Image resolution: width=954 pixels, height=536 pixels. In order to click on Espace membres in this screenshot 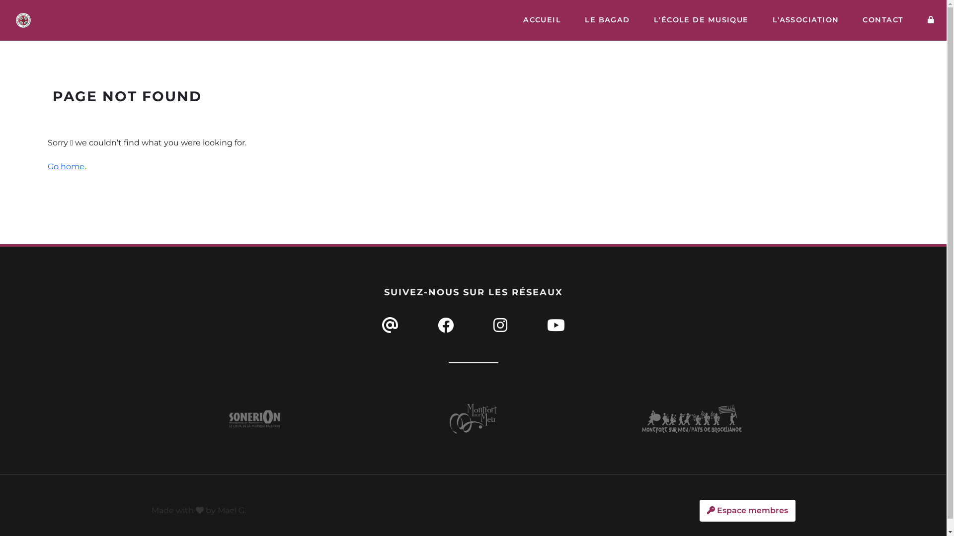, I will do `click(747, 511)`.